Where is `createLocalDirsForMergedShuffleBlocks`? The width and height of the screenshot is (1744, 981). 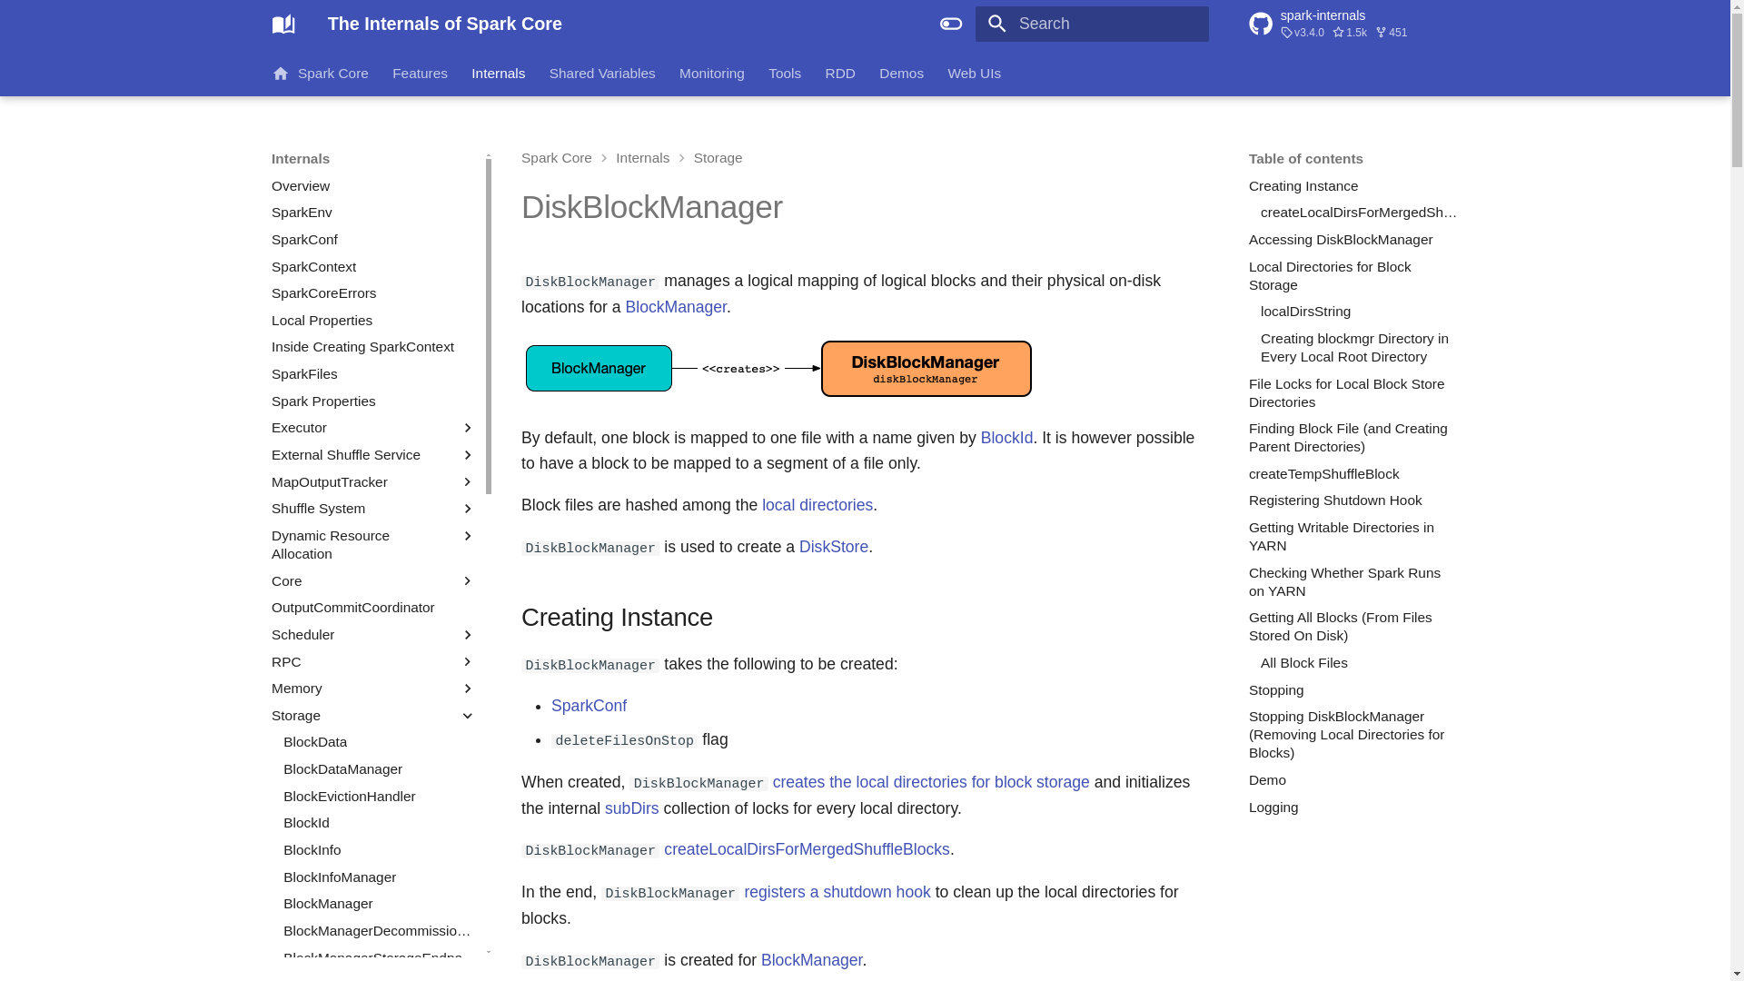 createLocalDirsForMergedShuffleBlocks is located at coordinates (1359, 213).